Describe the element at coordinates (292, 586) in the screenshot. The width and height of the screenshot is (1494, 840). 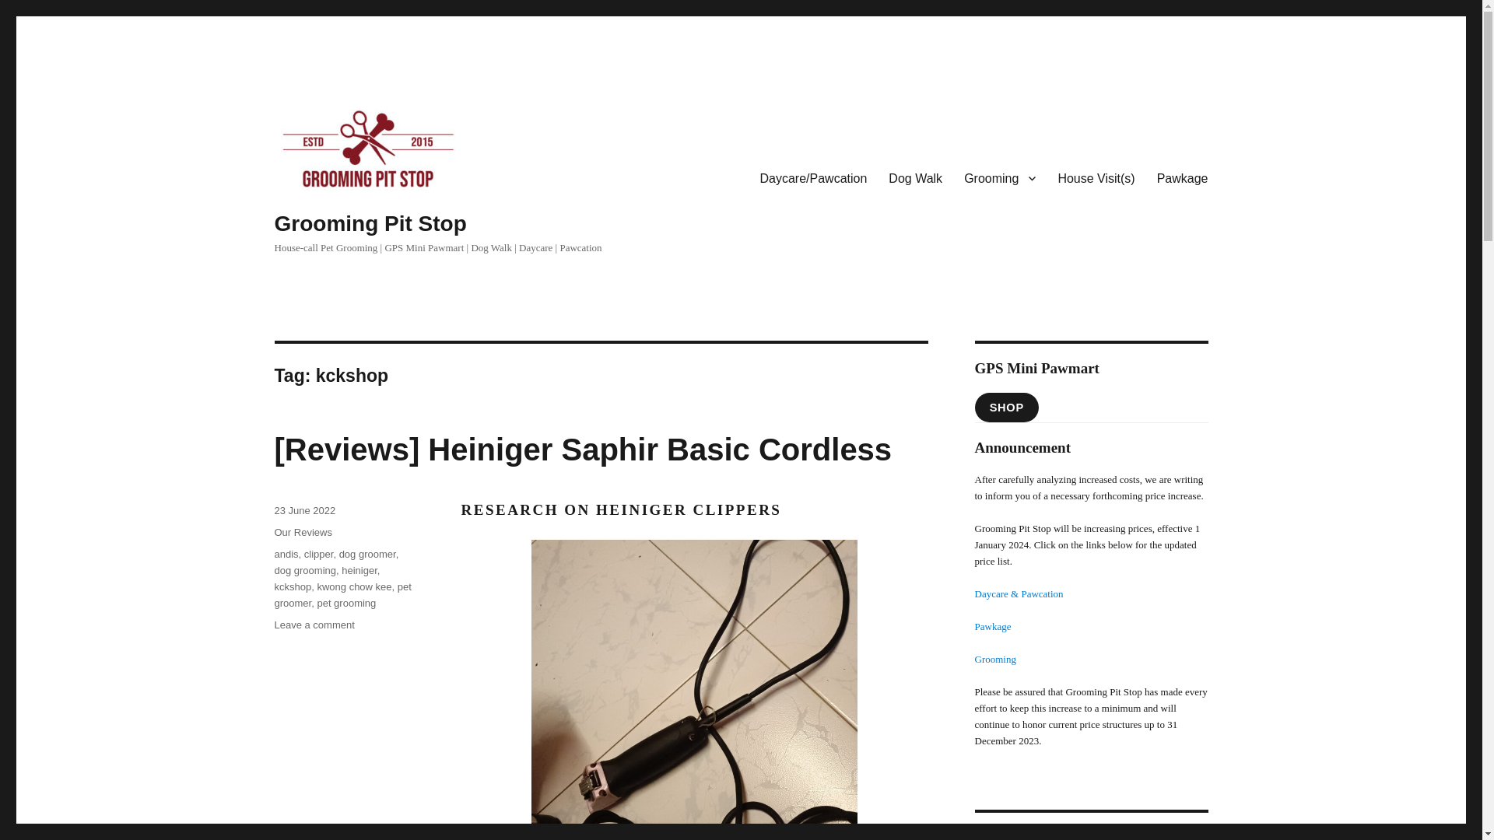
I see `kckshop` at that location.